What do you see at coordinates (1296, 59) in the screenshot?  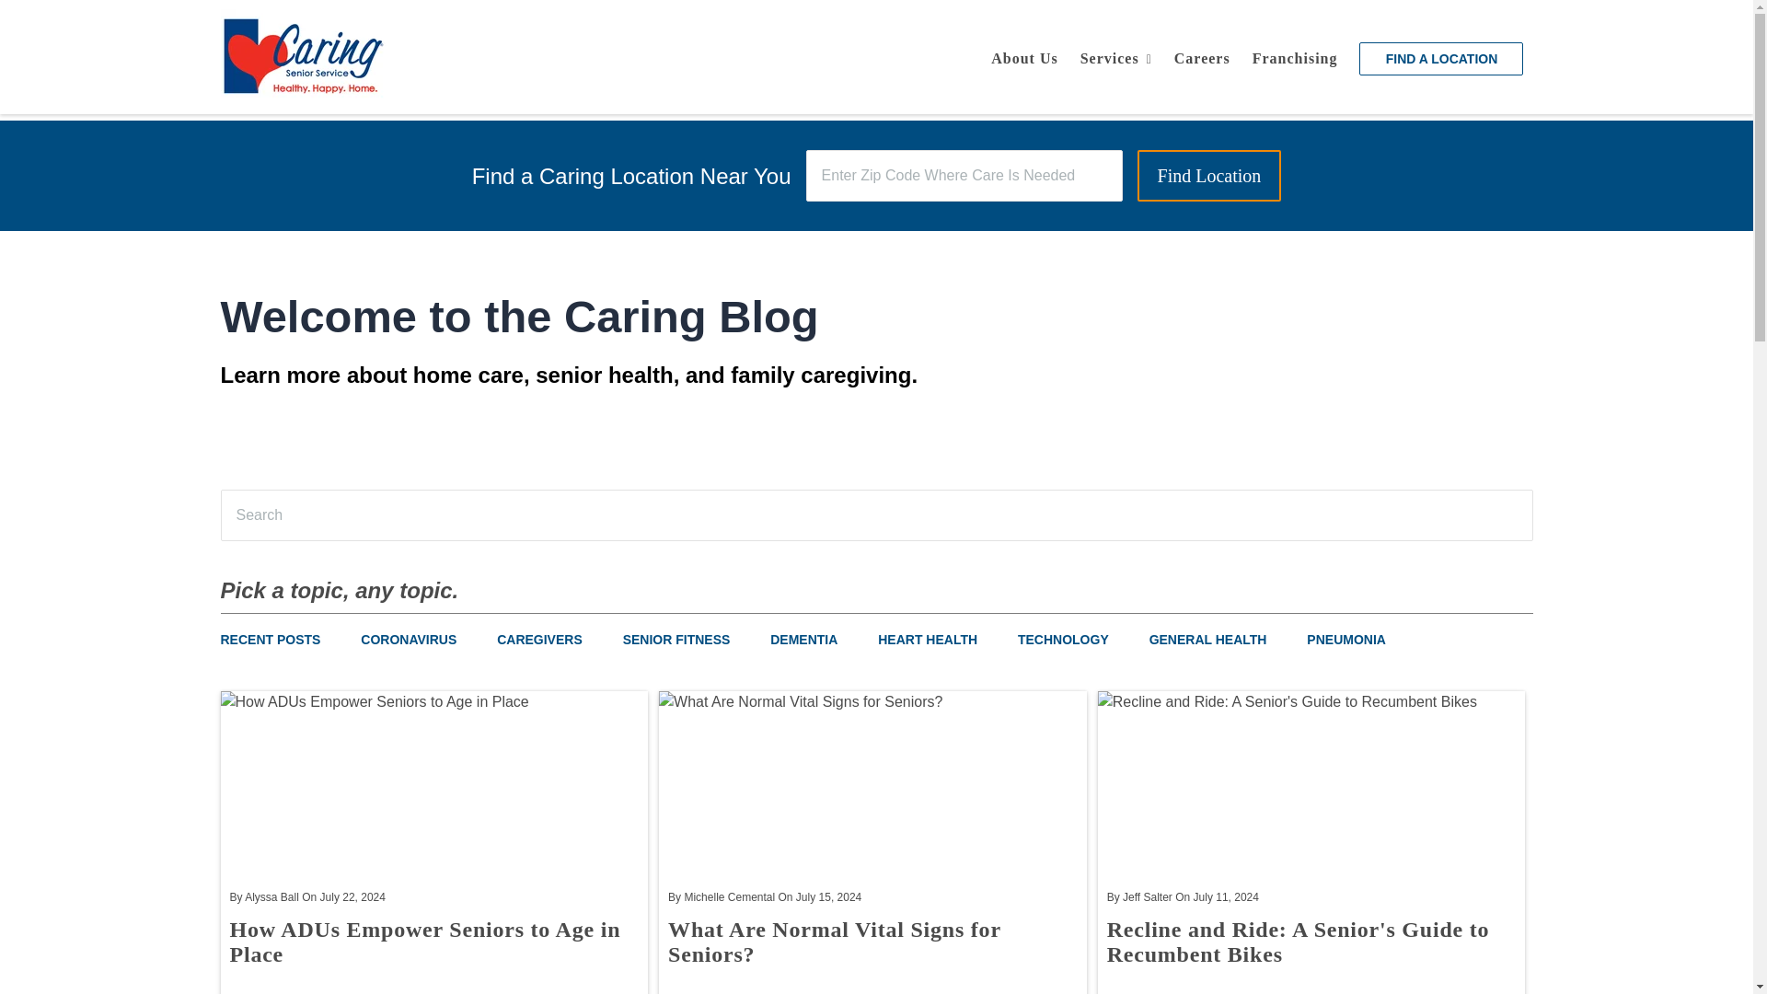 I see `Franchising` at bounding box center [1296, 59].